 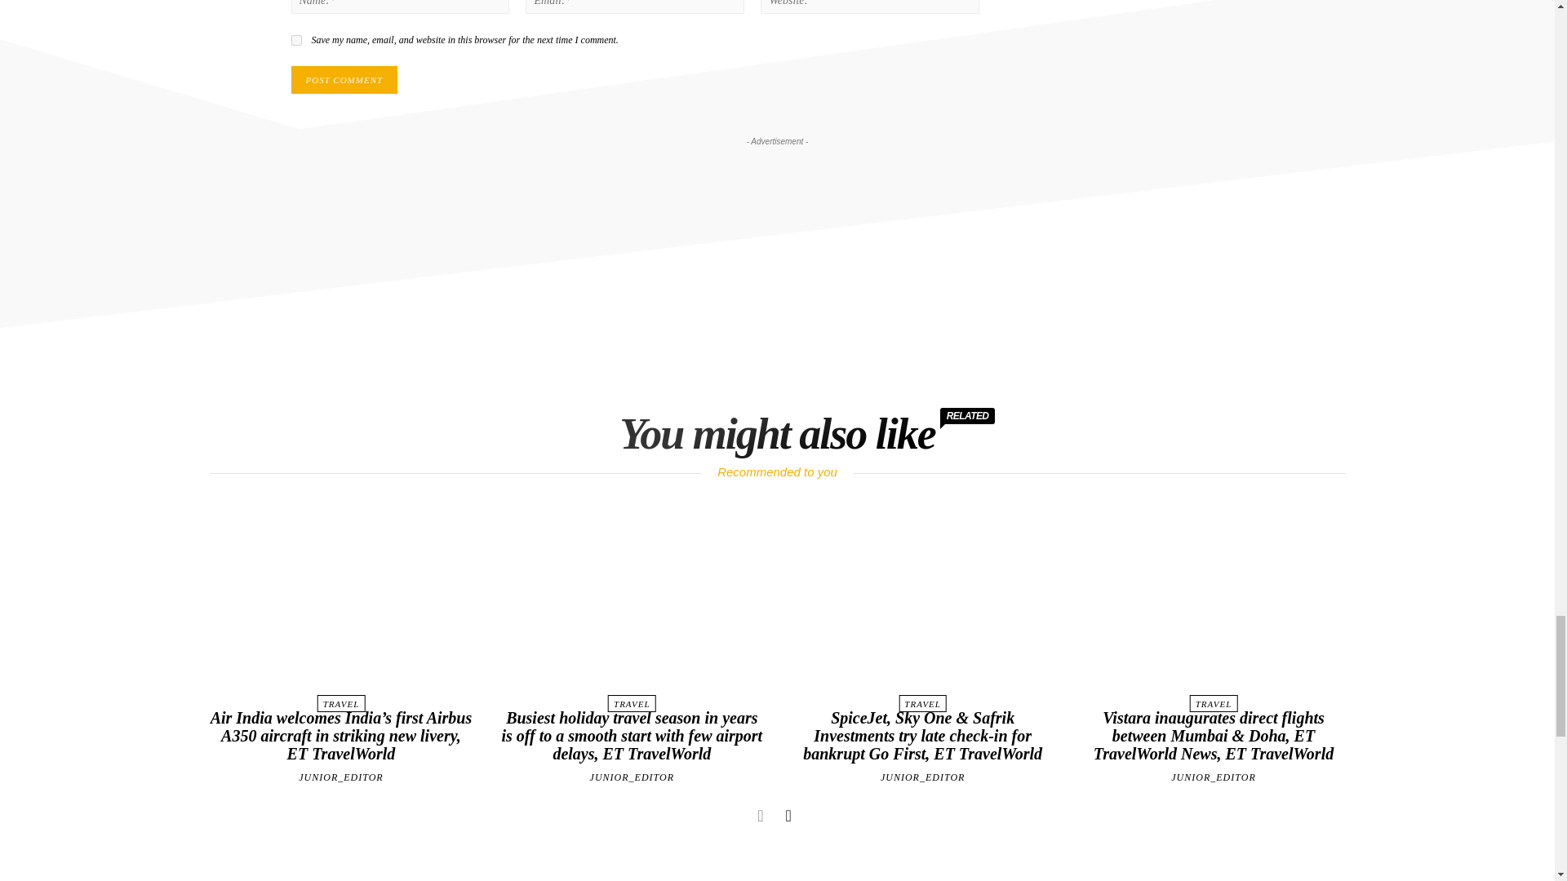 I want to click on Post Comment, so click(x=344, y=80).